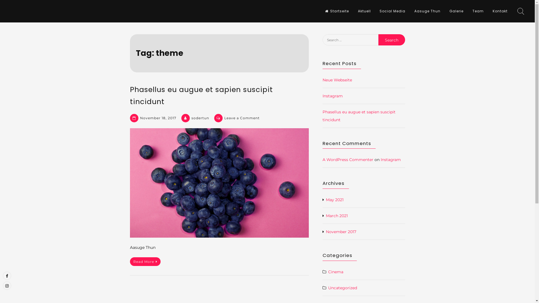 Image resolution: width=539 pixels, height=303 pixels. I want to click on A WordPress Commenter, so click(348, 160).